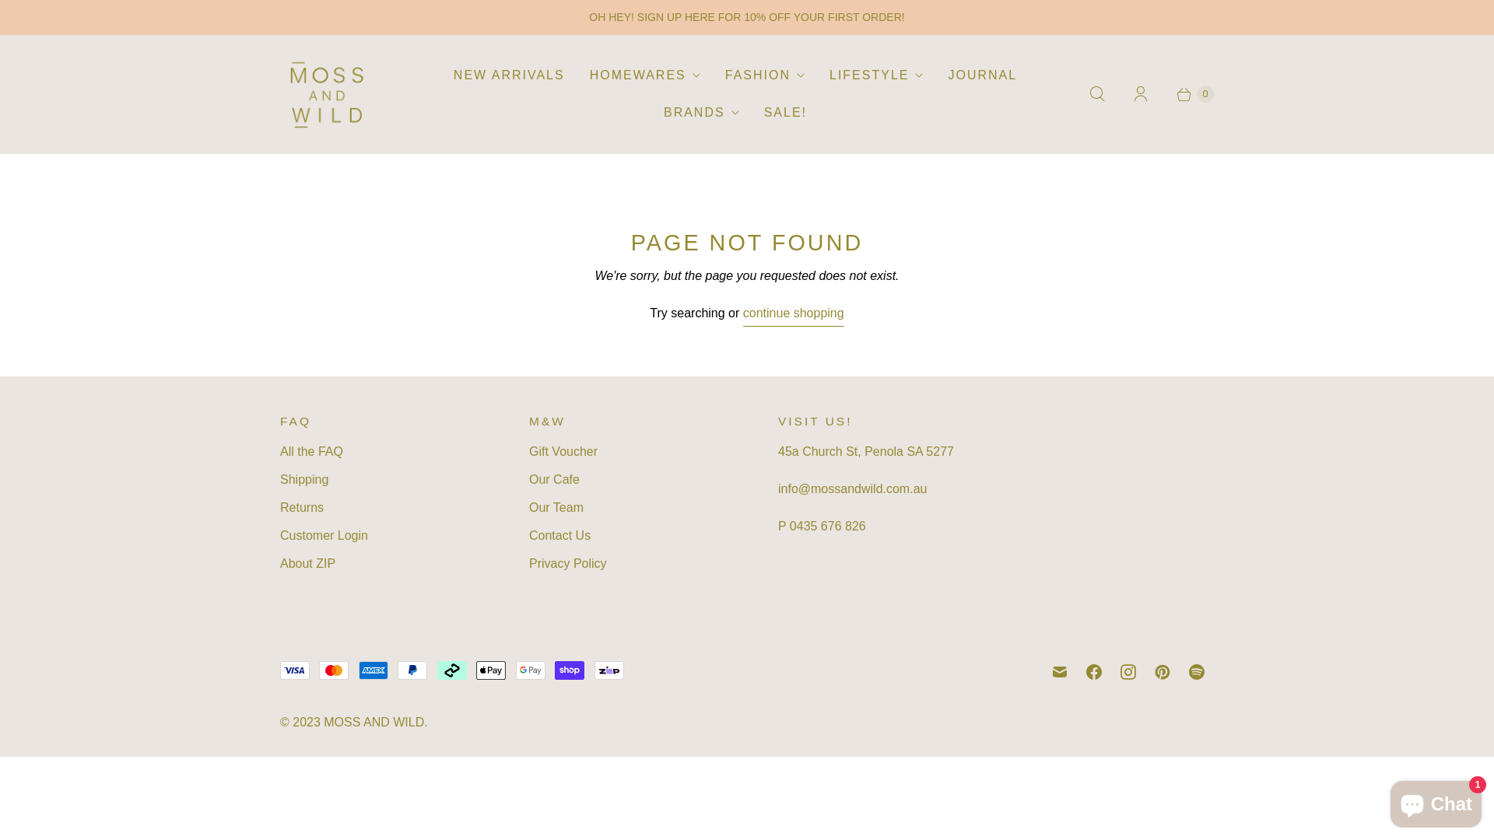 The height and width of the screenshot is (840, 1494). Describe the element at coordinates (556, 507) in the screenshot. I see `Our Team` at that location.